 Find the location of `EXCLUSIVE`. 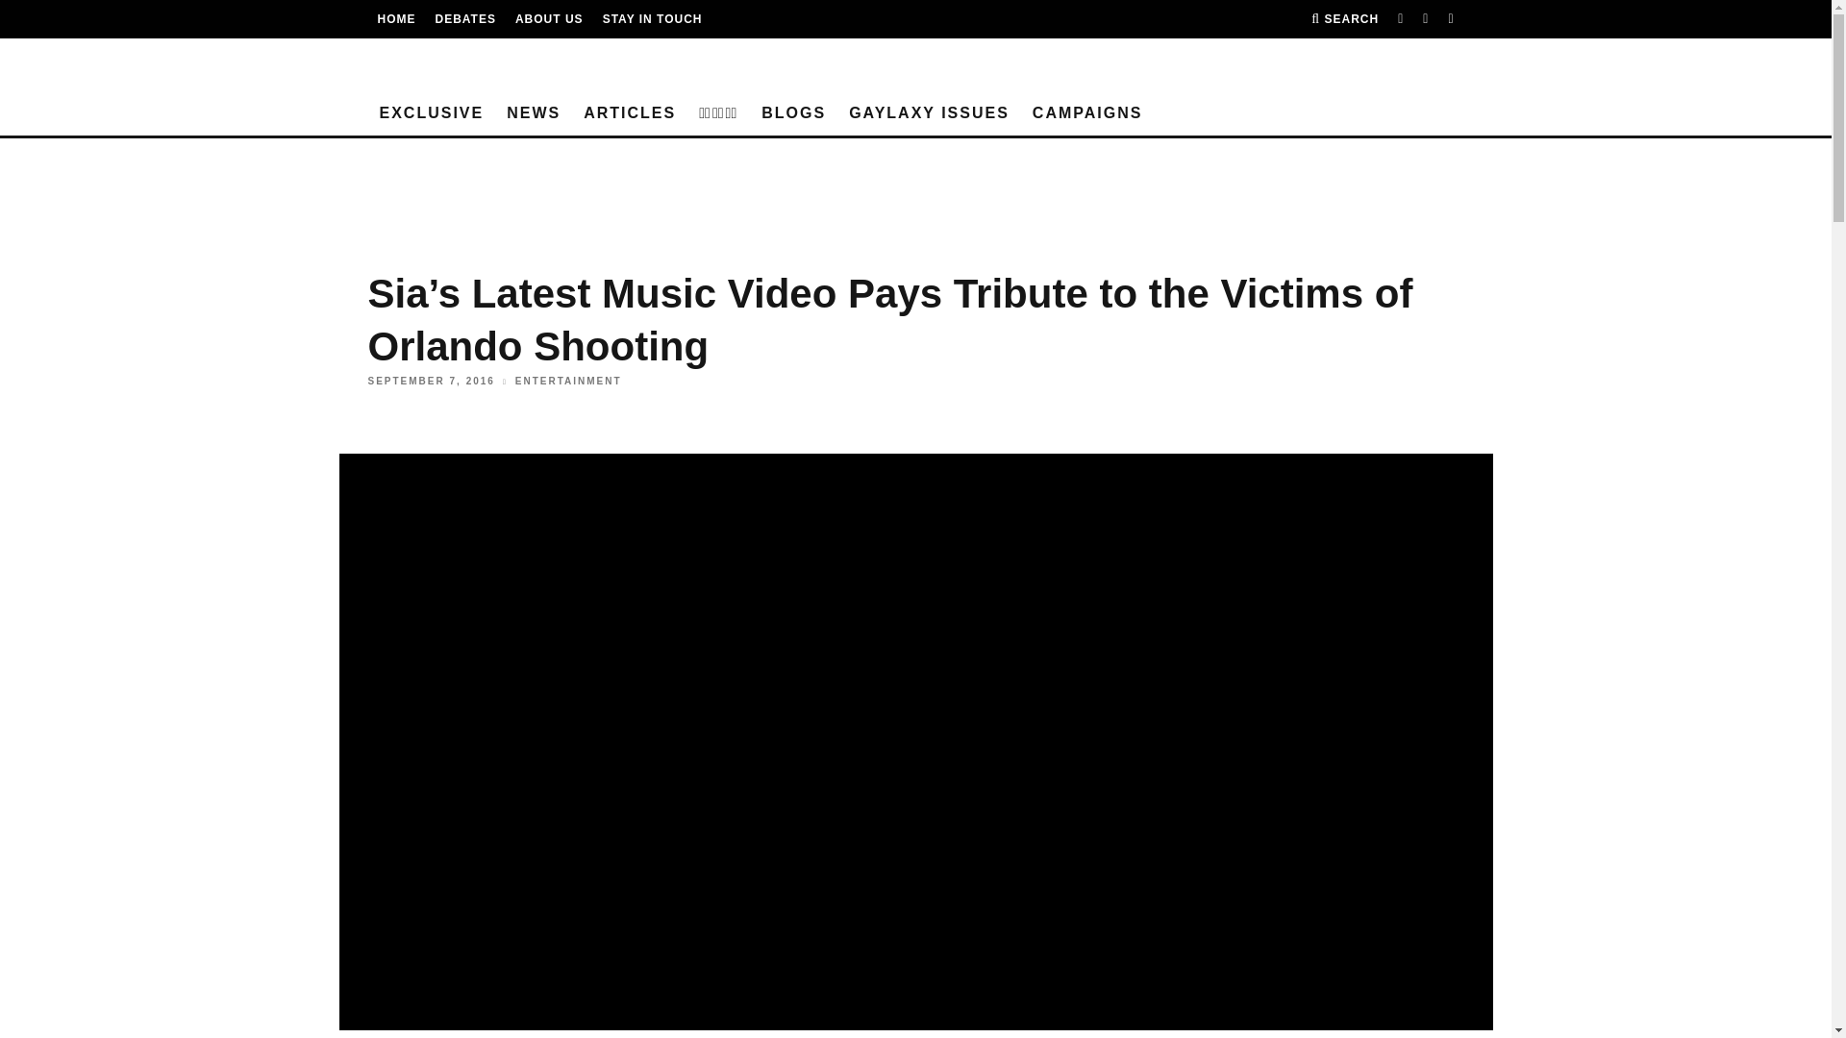

EXCLUSIVE is located at coordinates (431, 113).